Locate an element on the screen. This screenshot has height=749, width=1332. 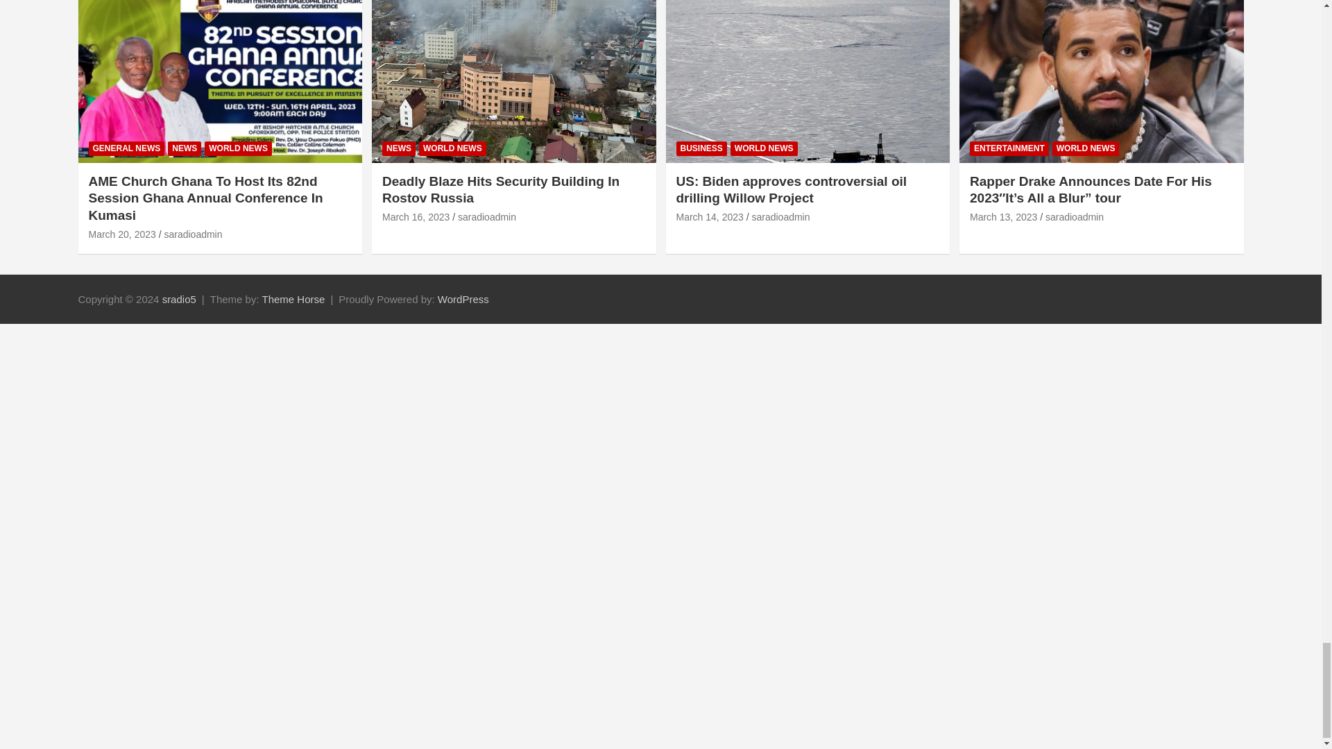
US: Biden approves controversial oil drilling Willow Project is located at coordinates (709, 216).